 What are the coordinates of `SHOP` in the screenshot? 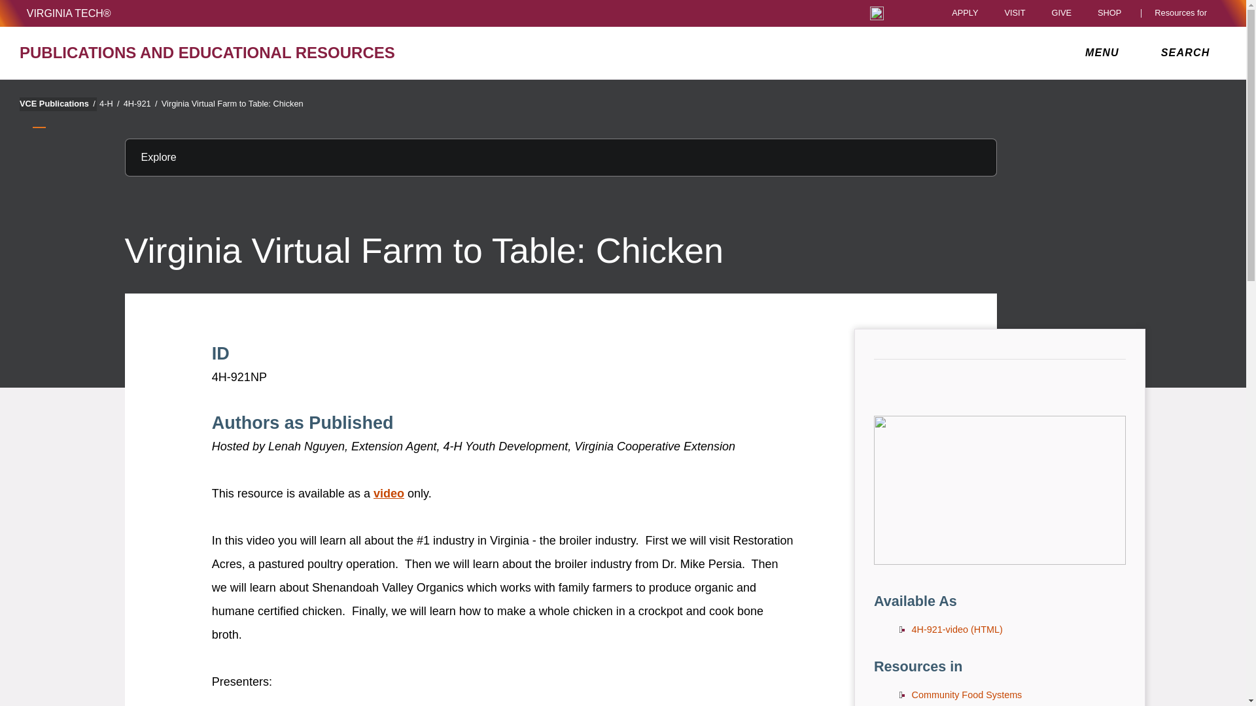 It's located at (1113, 13).